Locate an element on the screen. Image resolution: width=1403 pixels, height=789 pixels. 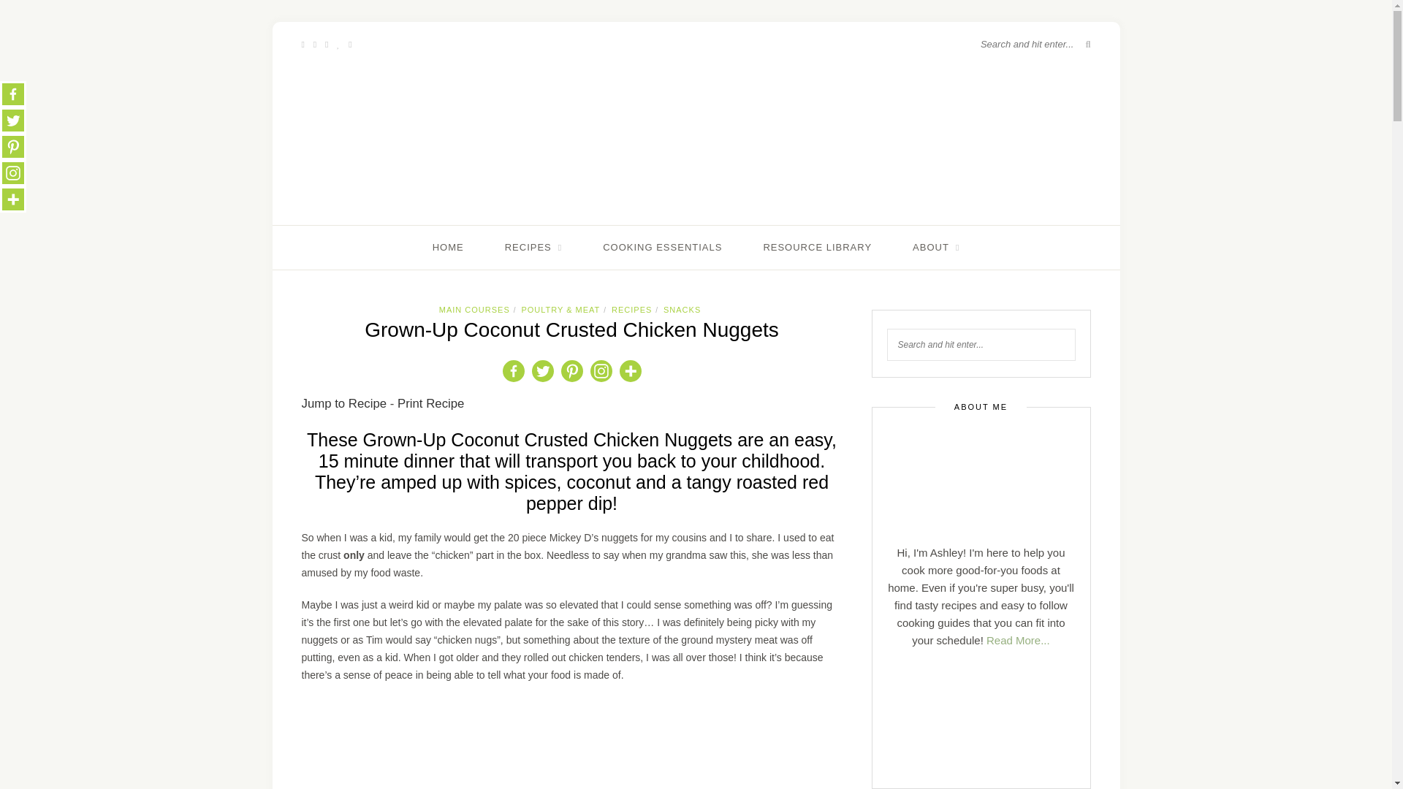
Print Recipe is located at coordinates (430, 403).